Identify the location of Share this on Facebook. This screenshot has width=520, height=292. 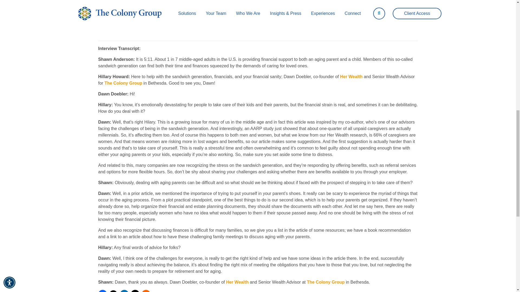
(102, 291).